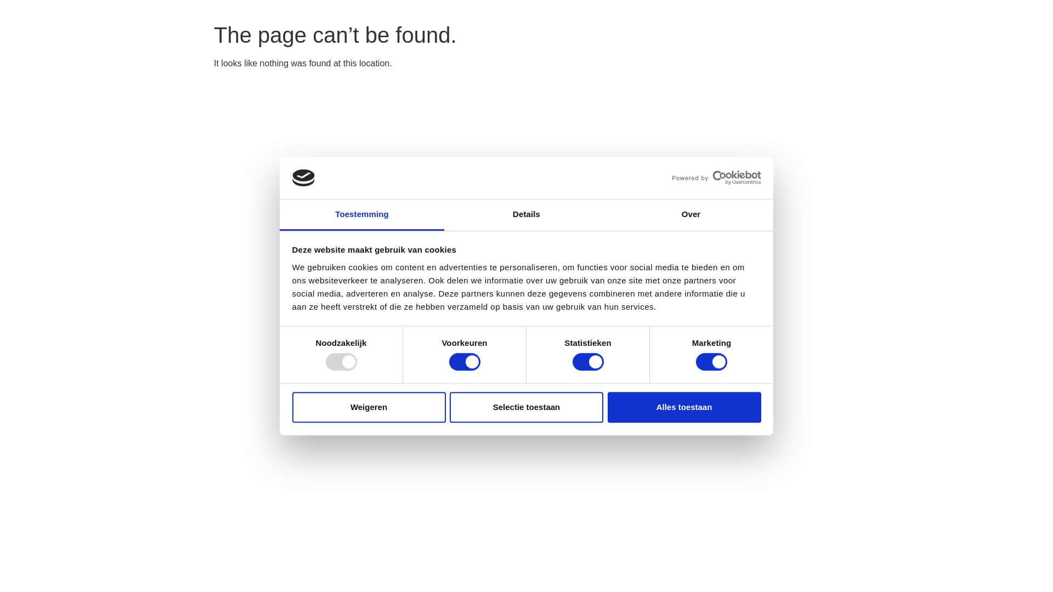  I want to click on Alles toestaan, so click(684, 408).